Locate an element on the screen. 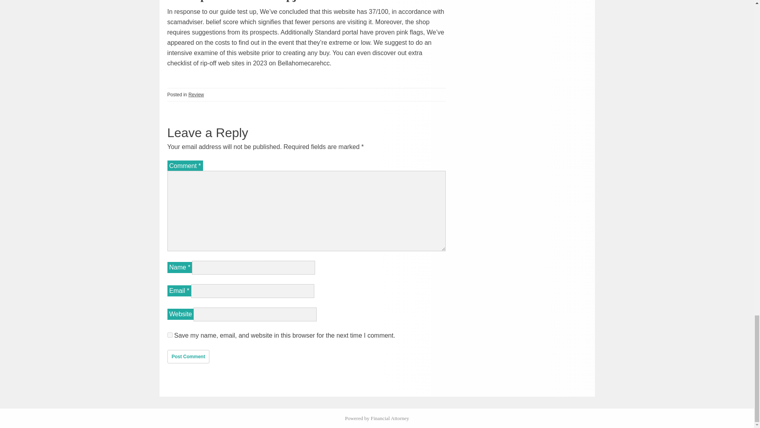 This screenshot has width=760, height=428. Post Comment is located at coordinates (188, 357).